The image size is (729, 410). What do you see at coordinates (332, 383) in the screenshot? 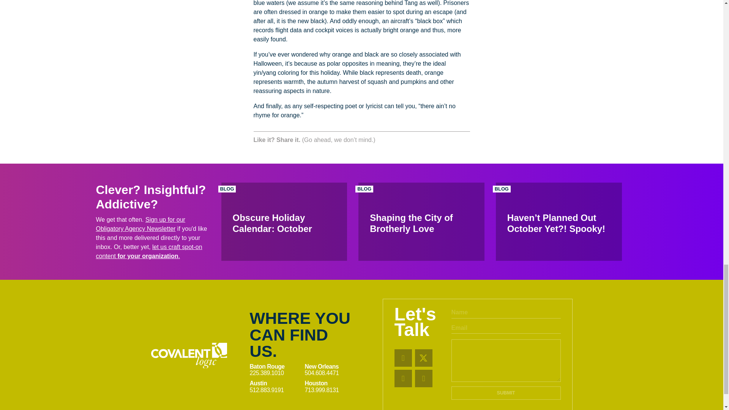
I see `Houston` at bounding box center [332, 383].